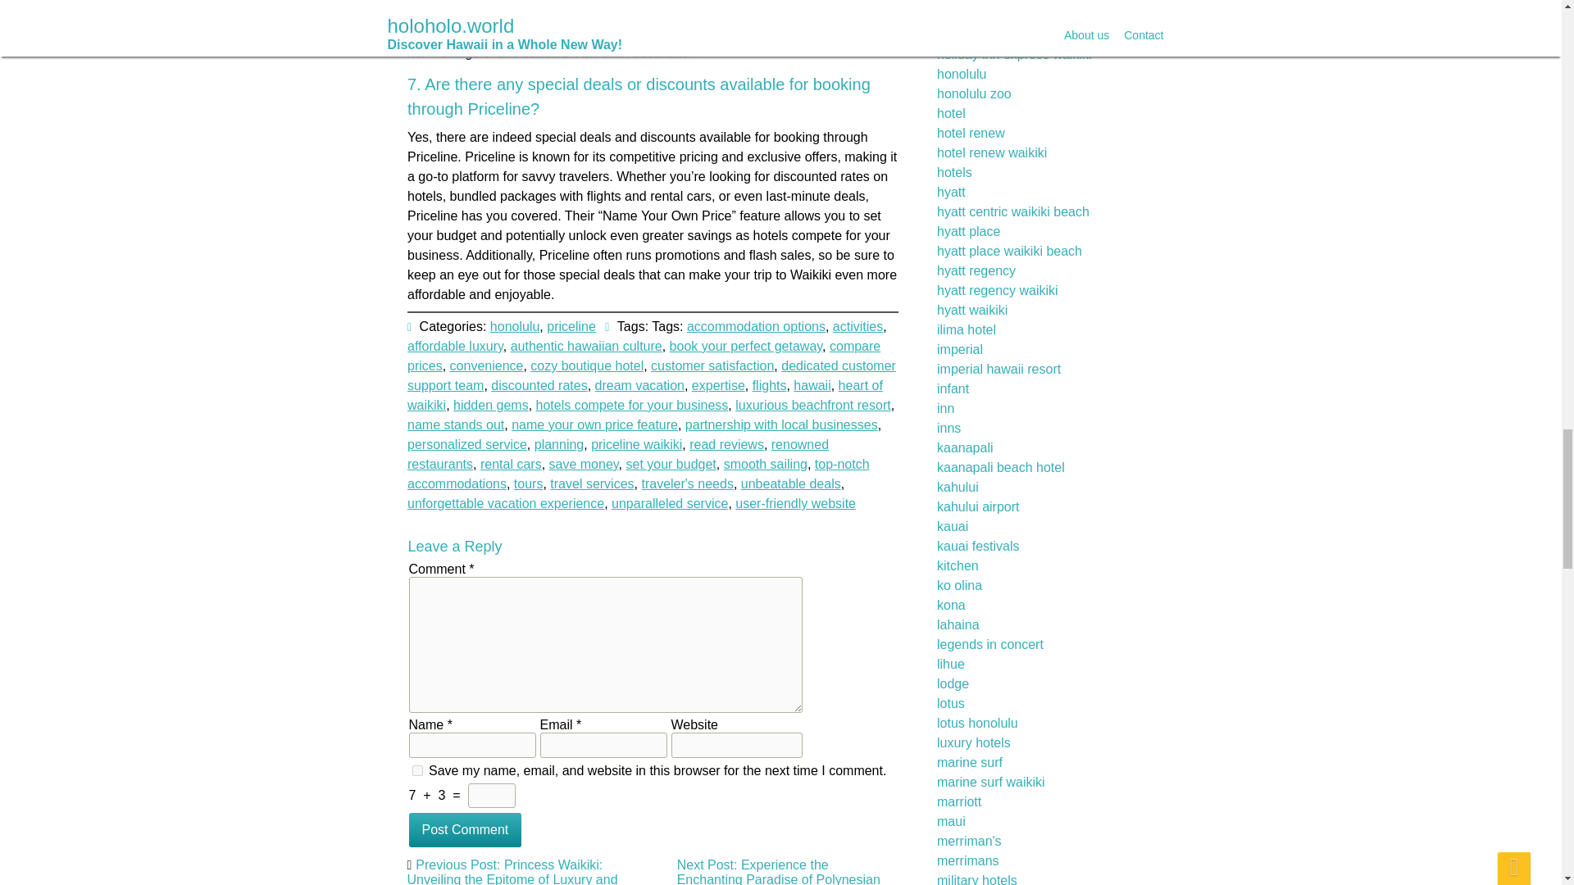 The height and width of the screenshot is (885, 1574). I want to click on yes, so click(416, 770).